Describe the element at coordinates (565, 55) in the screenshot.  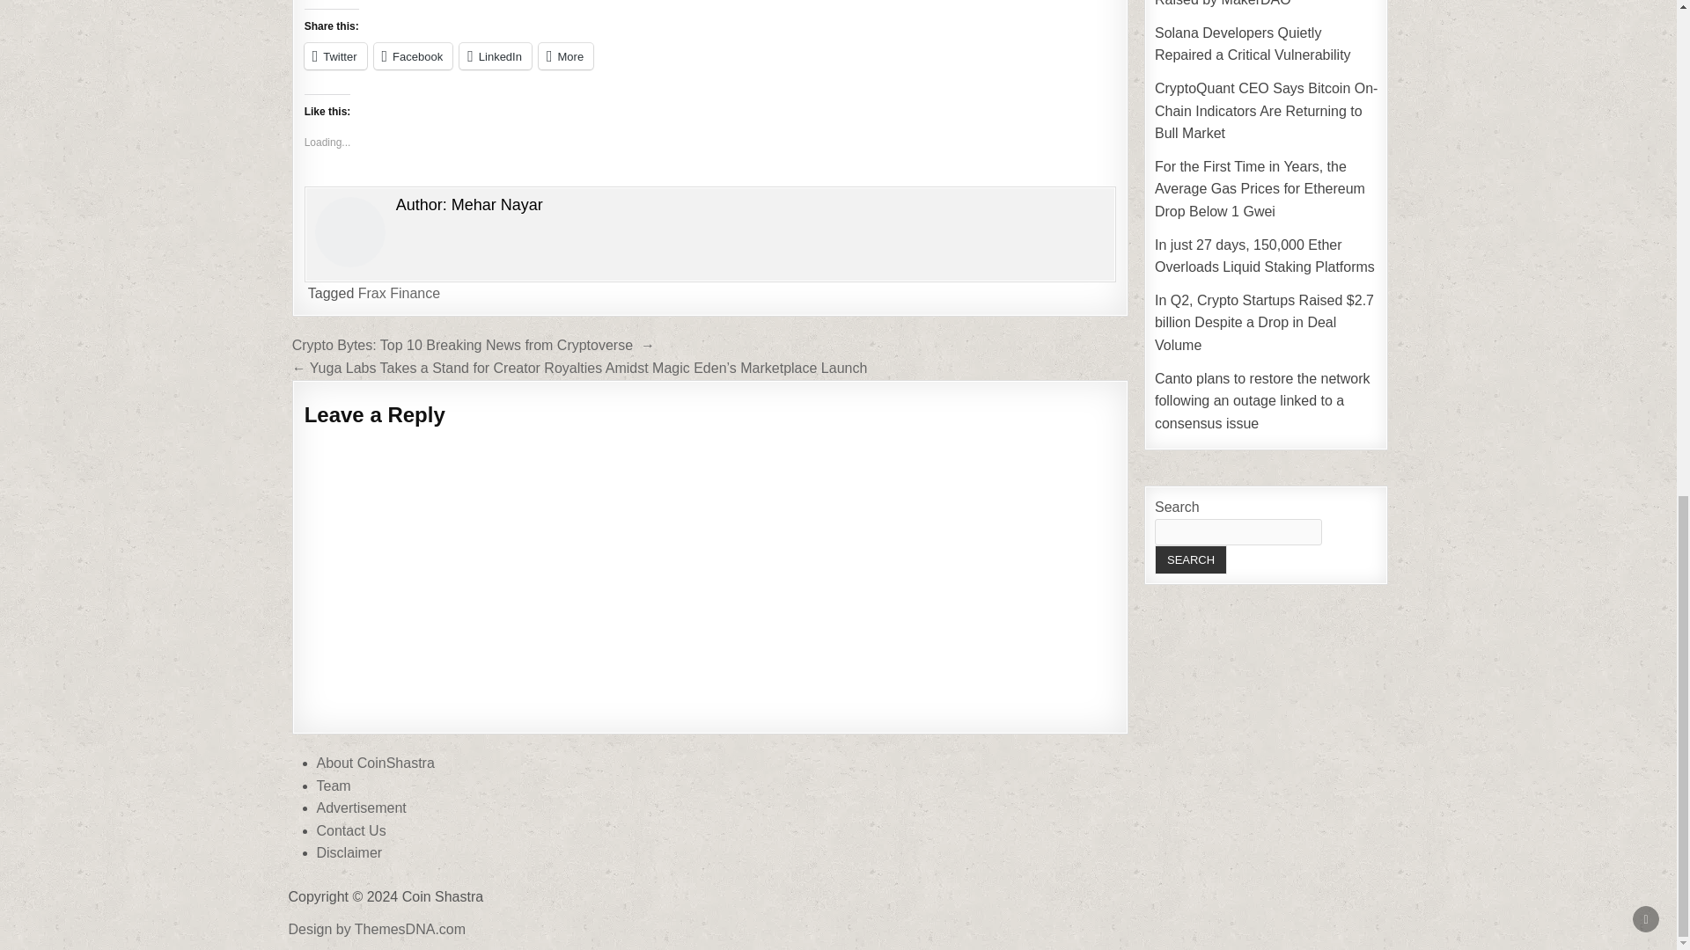
I see `More` at that location.